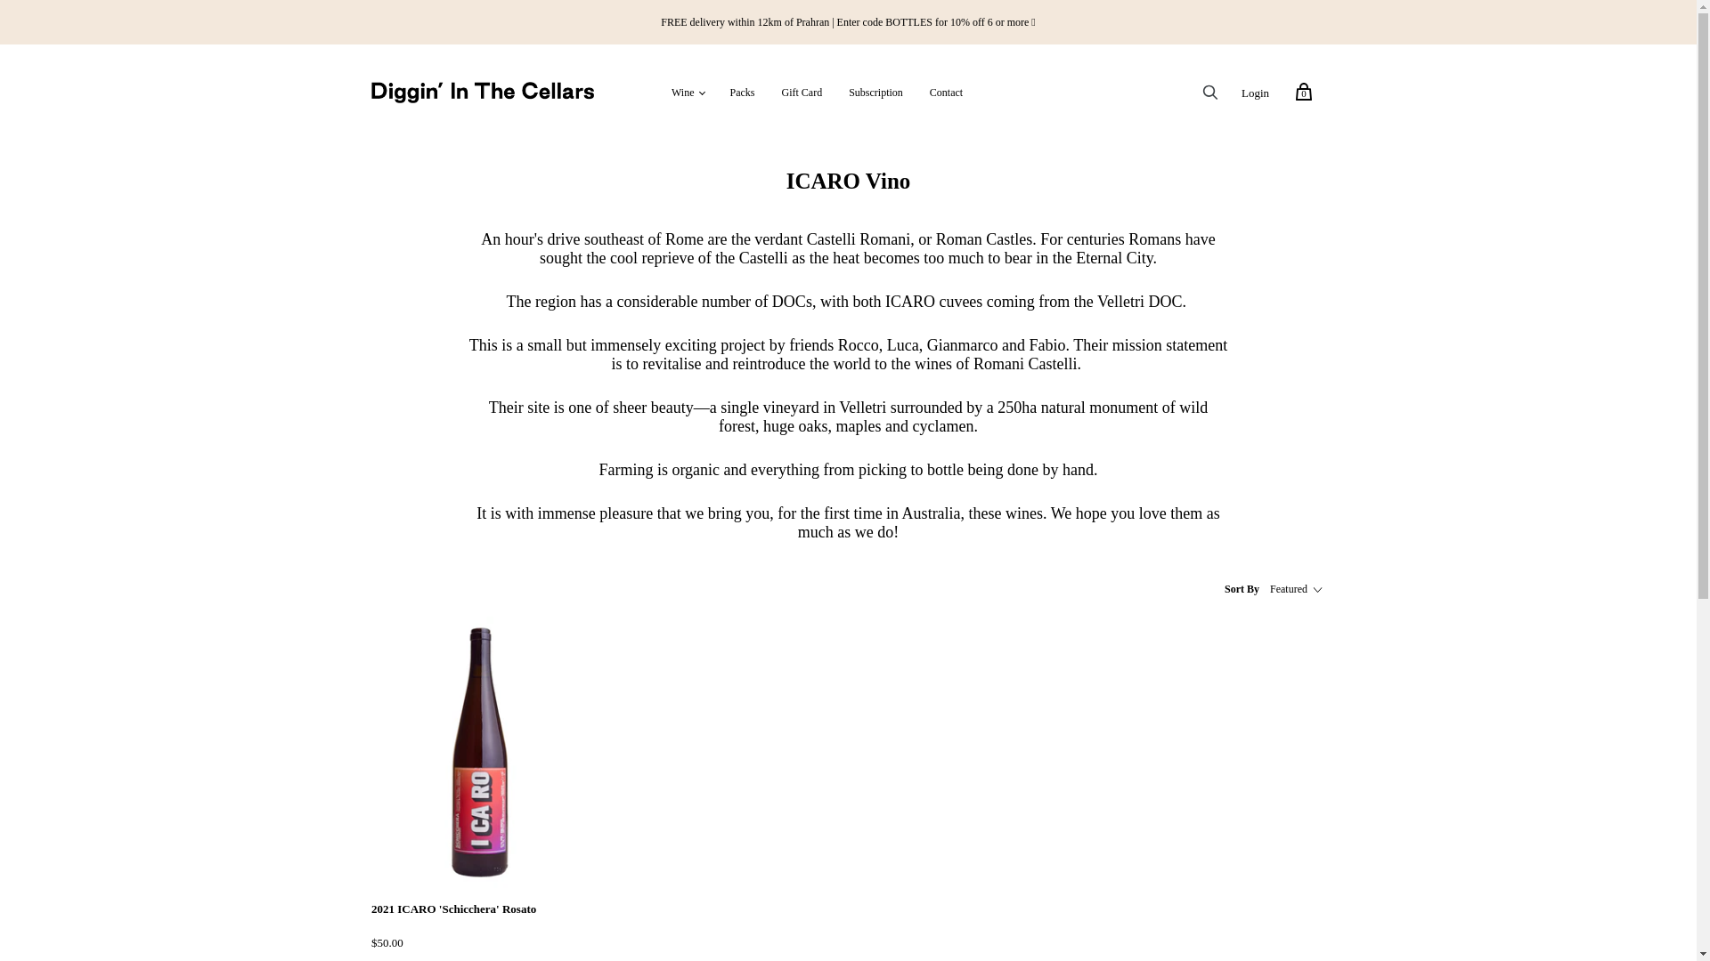 This screenshot has height=961, width=1710. Describe the element at coordinates (946, 93) in the screenshot. I see `Contact` at that location.